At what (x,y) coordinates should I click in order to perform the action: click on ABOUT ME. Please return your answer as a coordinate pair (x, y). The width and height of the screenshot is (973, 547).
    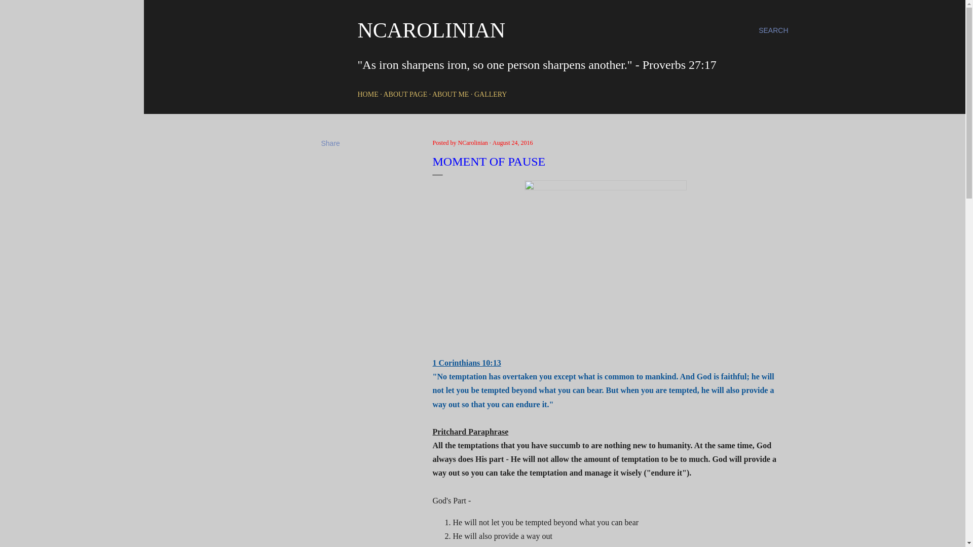
    Looking at the image, I should click on (450, 94).